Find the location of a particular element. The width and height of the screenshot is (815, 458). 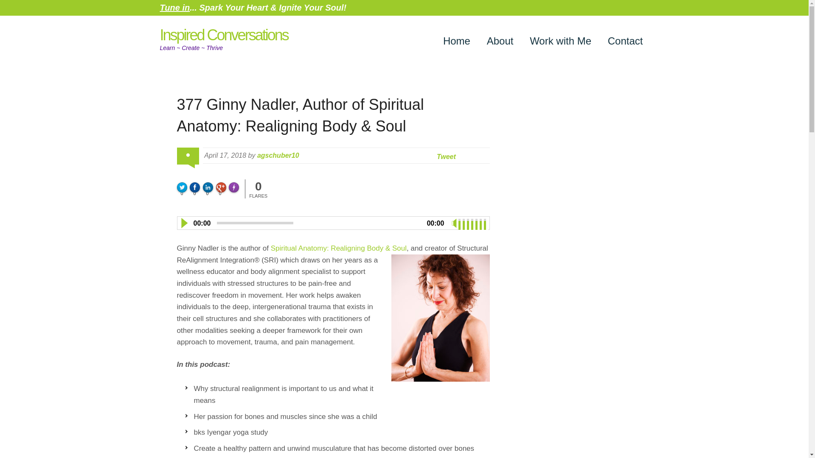

Tweet is located at coordinates (446, 156).